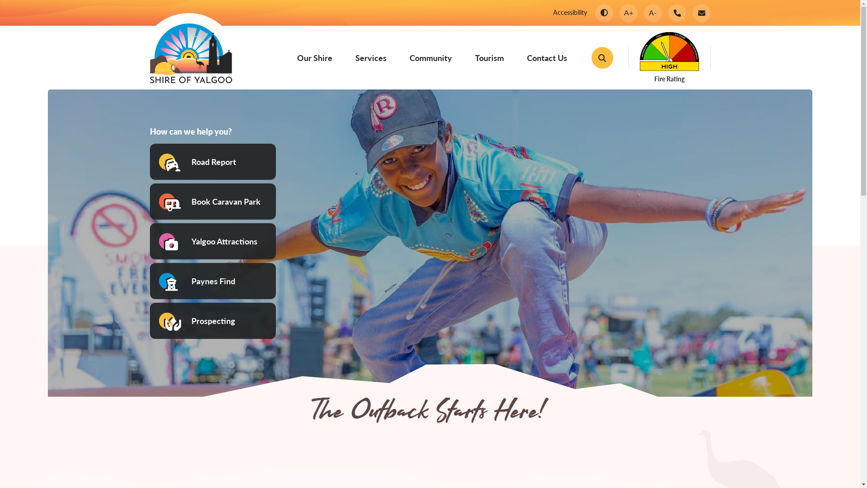 The height and width of the screenshot is (488, 867). What do you see at coordinates (213, 202) in the screenshot?
I see `Book Caravan Park` at bounding box center [213, 202].